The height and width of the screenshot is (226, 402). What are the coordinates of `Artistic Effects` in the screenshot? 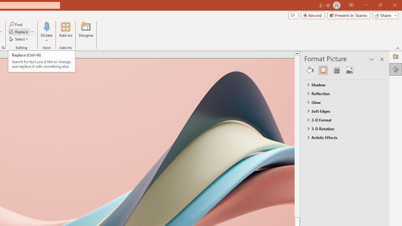 It's located at (342, 137).